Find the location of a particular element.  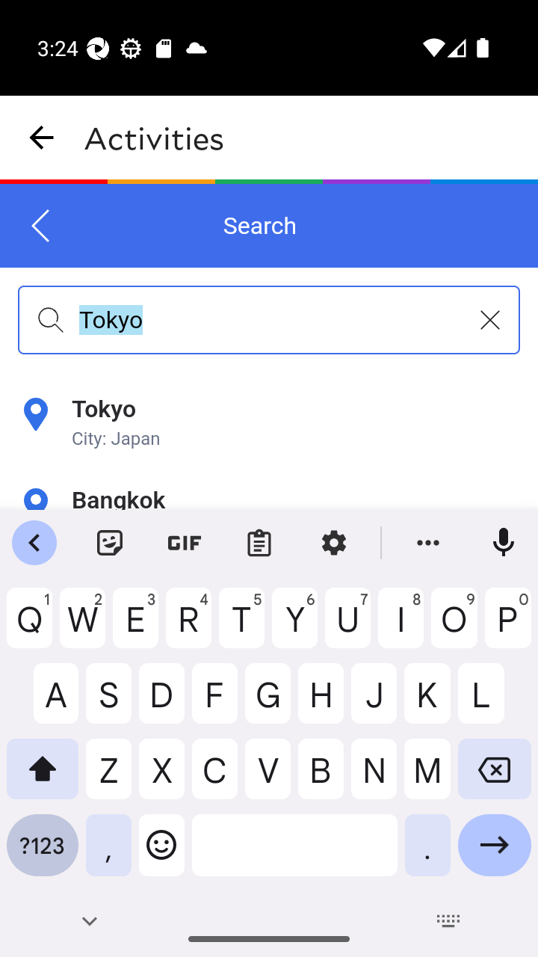

Find your next adventure   Tokyo Search is located at coordinates (269, 347).